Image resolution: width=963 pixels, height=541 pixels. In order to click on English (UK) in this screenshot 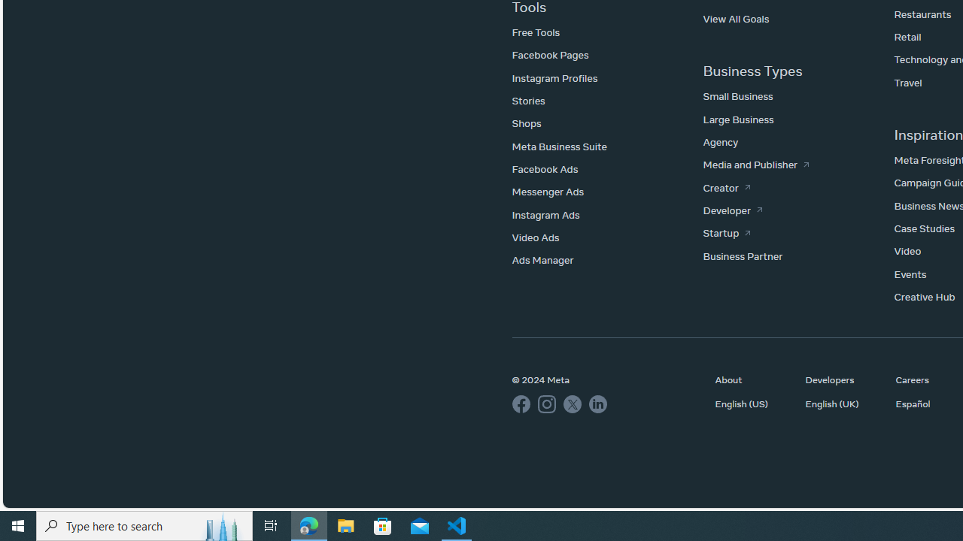, I will do `click(843, 403)`.